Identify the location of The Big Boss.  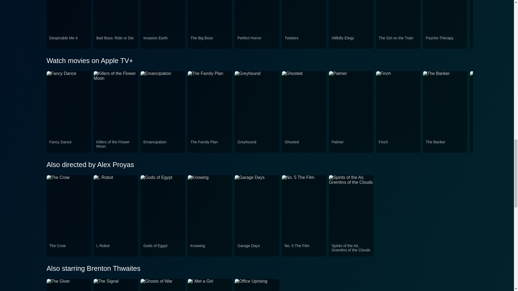
(210, 41).